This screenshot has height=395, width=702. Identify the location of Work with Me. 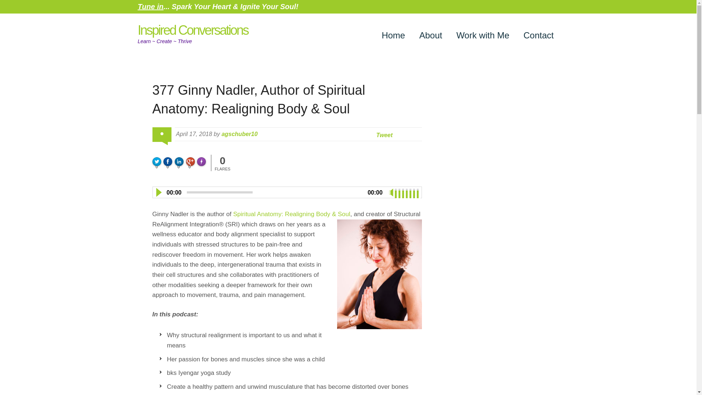
(483, 35).